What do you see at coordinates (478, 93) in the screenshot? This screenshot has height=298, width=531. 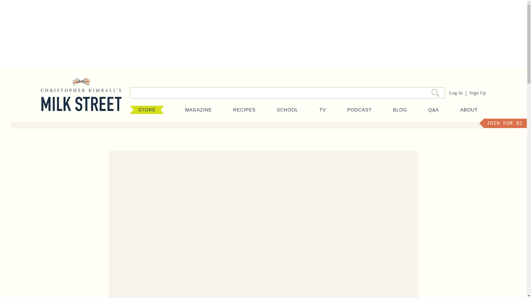 I see `Sign Up` at bounding box center [478, 93].